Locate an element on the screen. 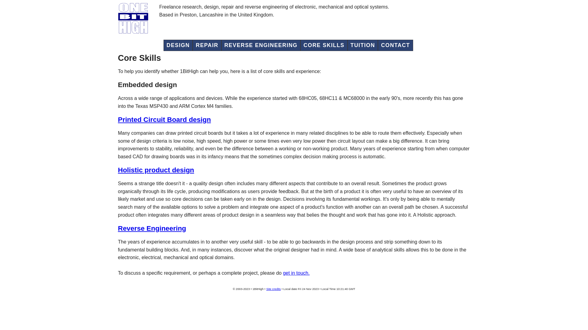 This screenshot has height=330, width=588. Holistic product design is located at coordinates (294, 182).